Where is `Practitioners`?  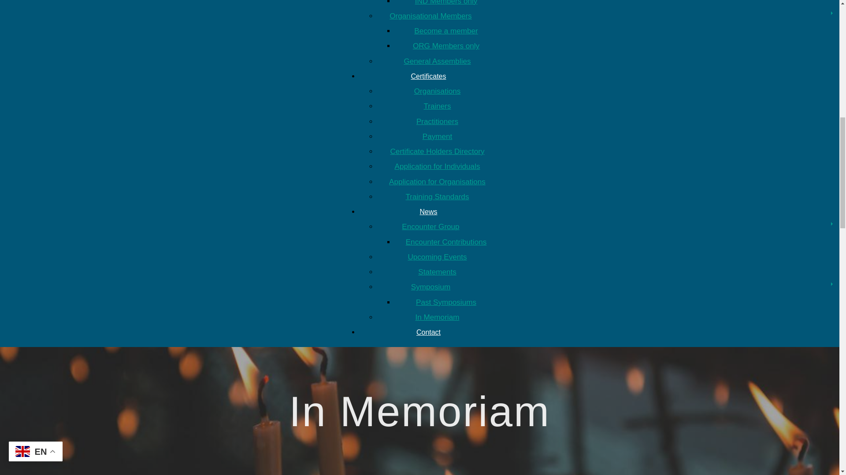 Practitioners is located at coordinates (437, 121).